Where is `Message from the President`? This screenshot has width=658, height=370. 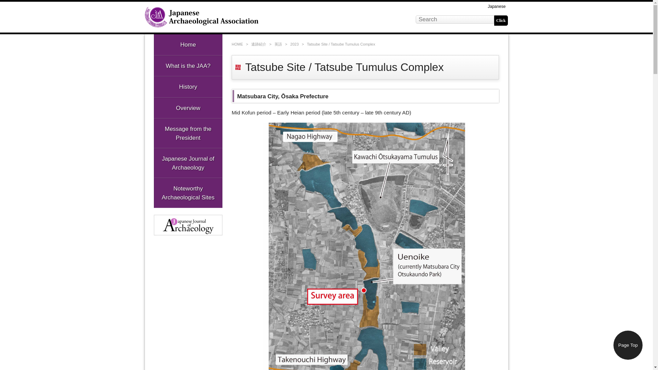
Message from the President is located at coordinates (188, 133).